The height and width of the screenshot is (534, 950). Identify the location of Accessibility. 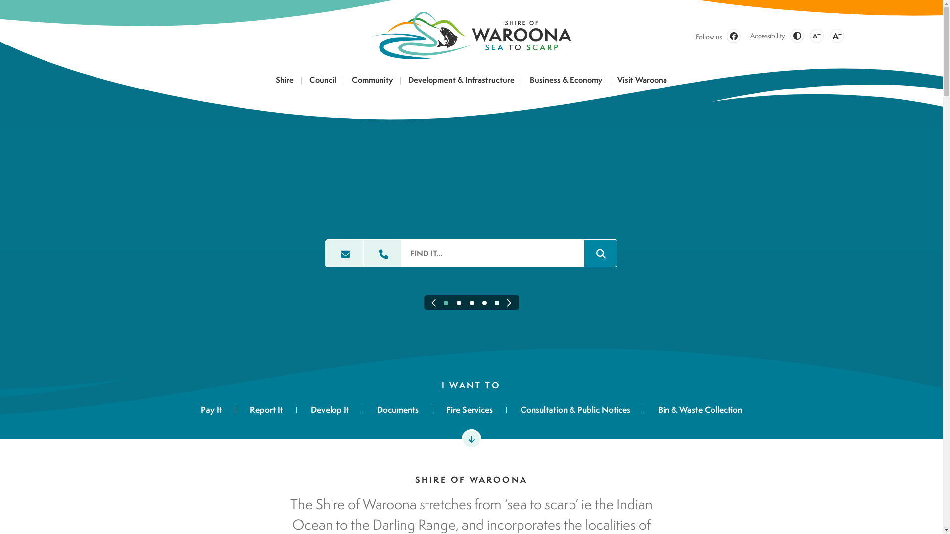
(767, 36).